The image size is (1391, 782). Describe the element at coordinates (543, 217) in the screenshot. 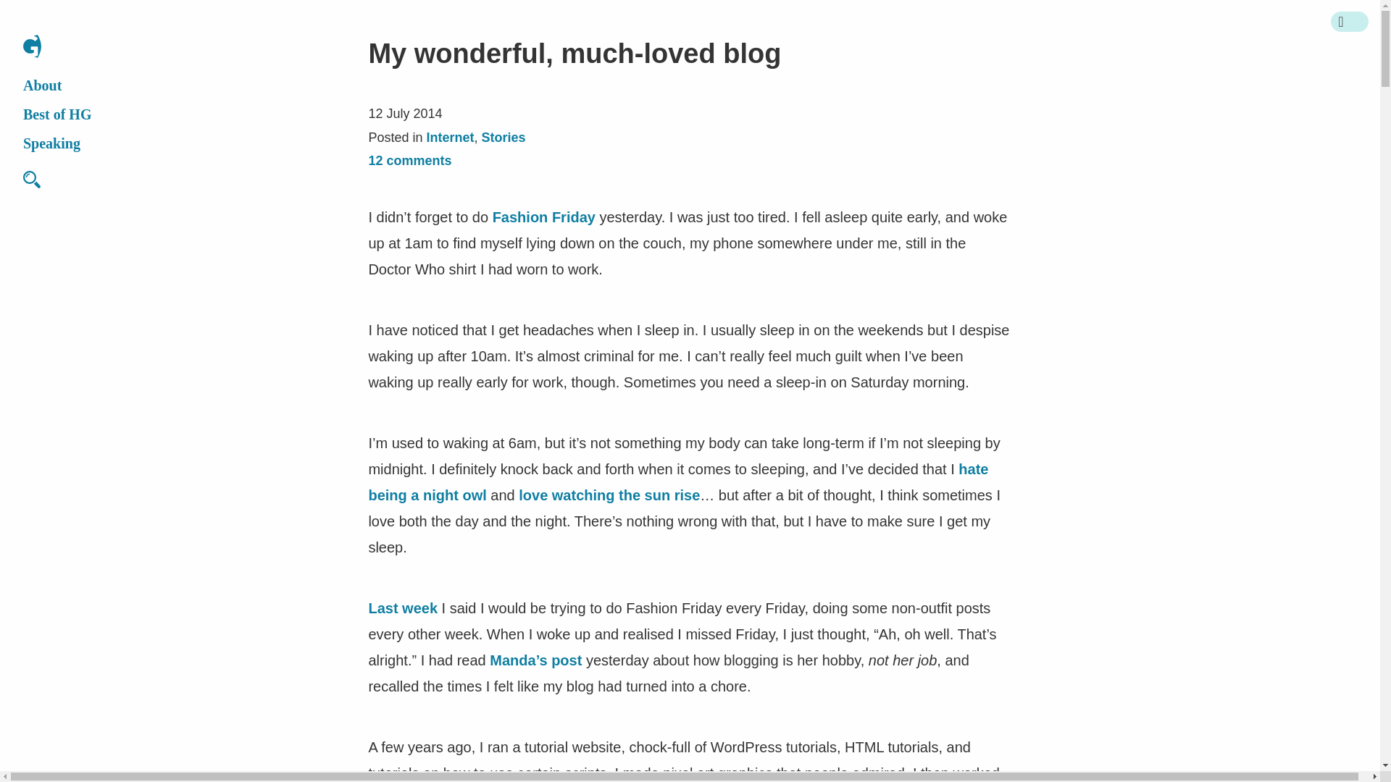

I see `Fashion Friday` at that location.